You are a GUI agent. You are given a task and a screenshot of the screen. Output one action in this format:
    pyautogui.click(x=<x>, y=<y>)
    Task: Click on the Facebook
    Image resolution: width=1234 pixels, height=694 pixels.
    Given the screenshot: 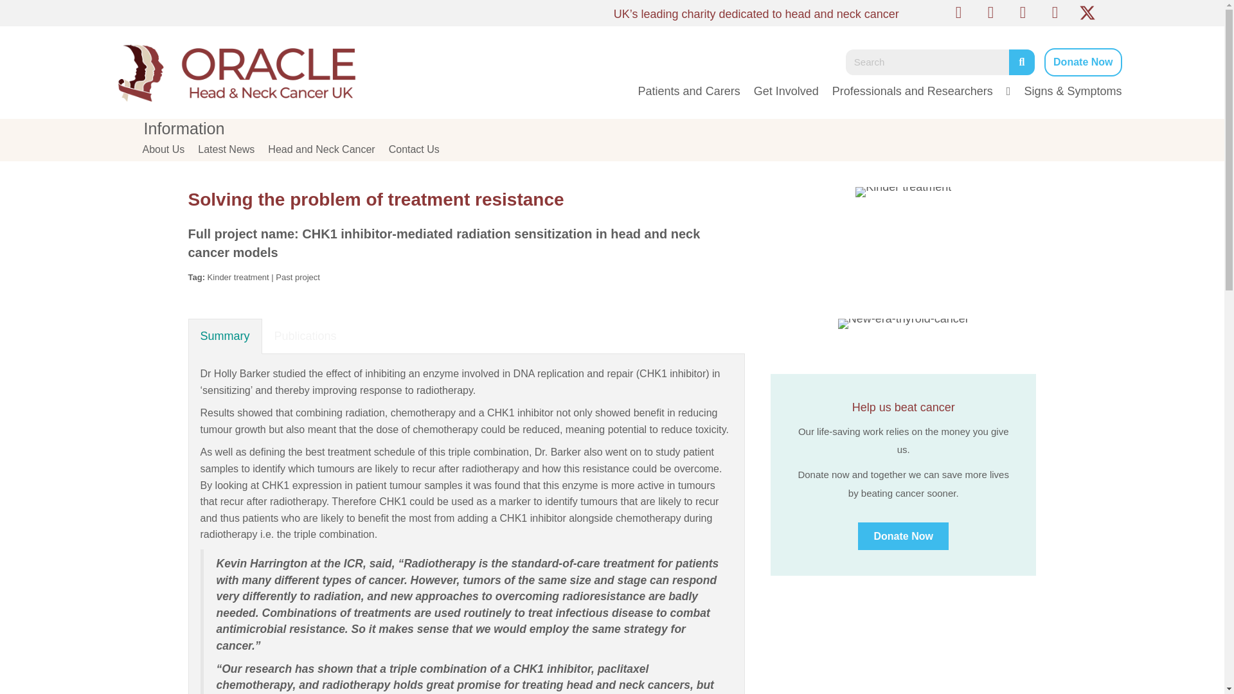 What is the action you would take?
    pyautogui.click(x=959, y=13)
    